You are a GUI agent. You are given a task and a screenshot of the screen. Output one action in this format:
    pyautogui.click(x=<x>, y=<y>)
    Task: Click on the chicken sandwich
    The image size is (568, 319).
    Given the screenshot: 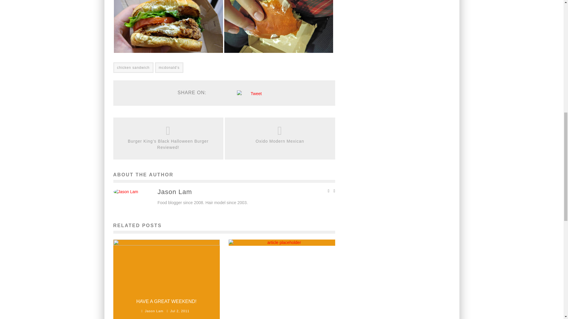 What is the action you would take?
    pyautogui.click(x=133, y=67)
    